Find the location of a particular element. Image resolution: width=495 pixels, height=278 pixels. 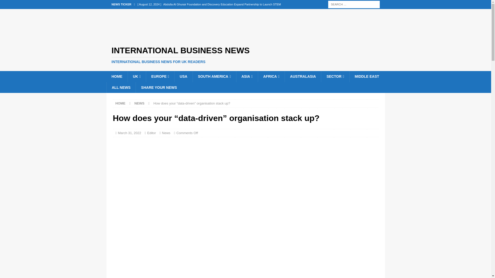

EUROPE is located at coordinates (160, 76).